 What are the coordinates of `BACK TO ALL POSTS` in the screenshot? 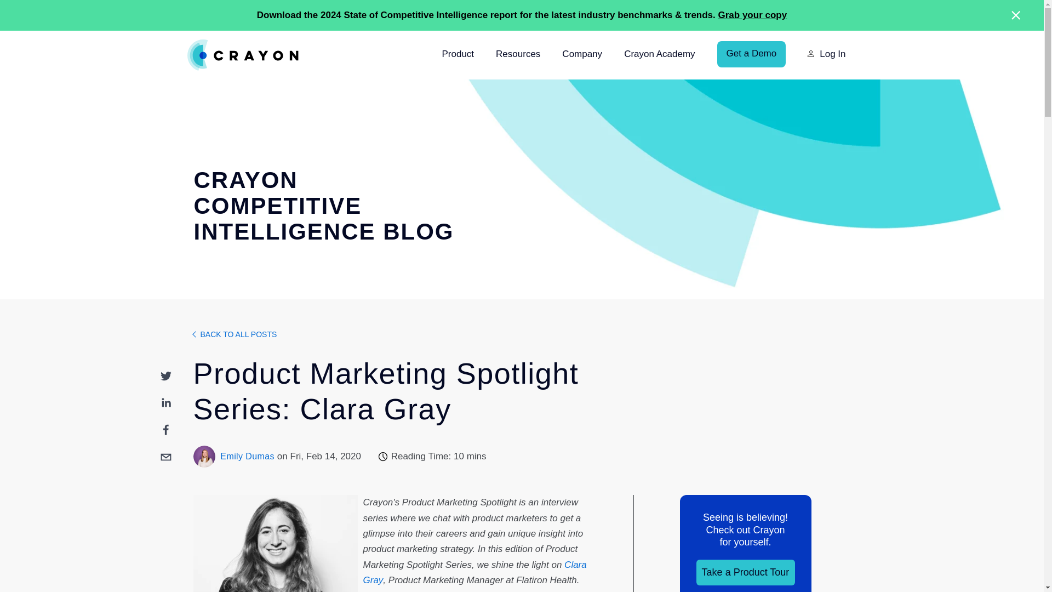 It's located at (239, 334).